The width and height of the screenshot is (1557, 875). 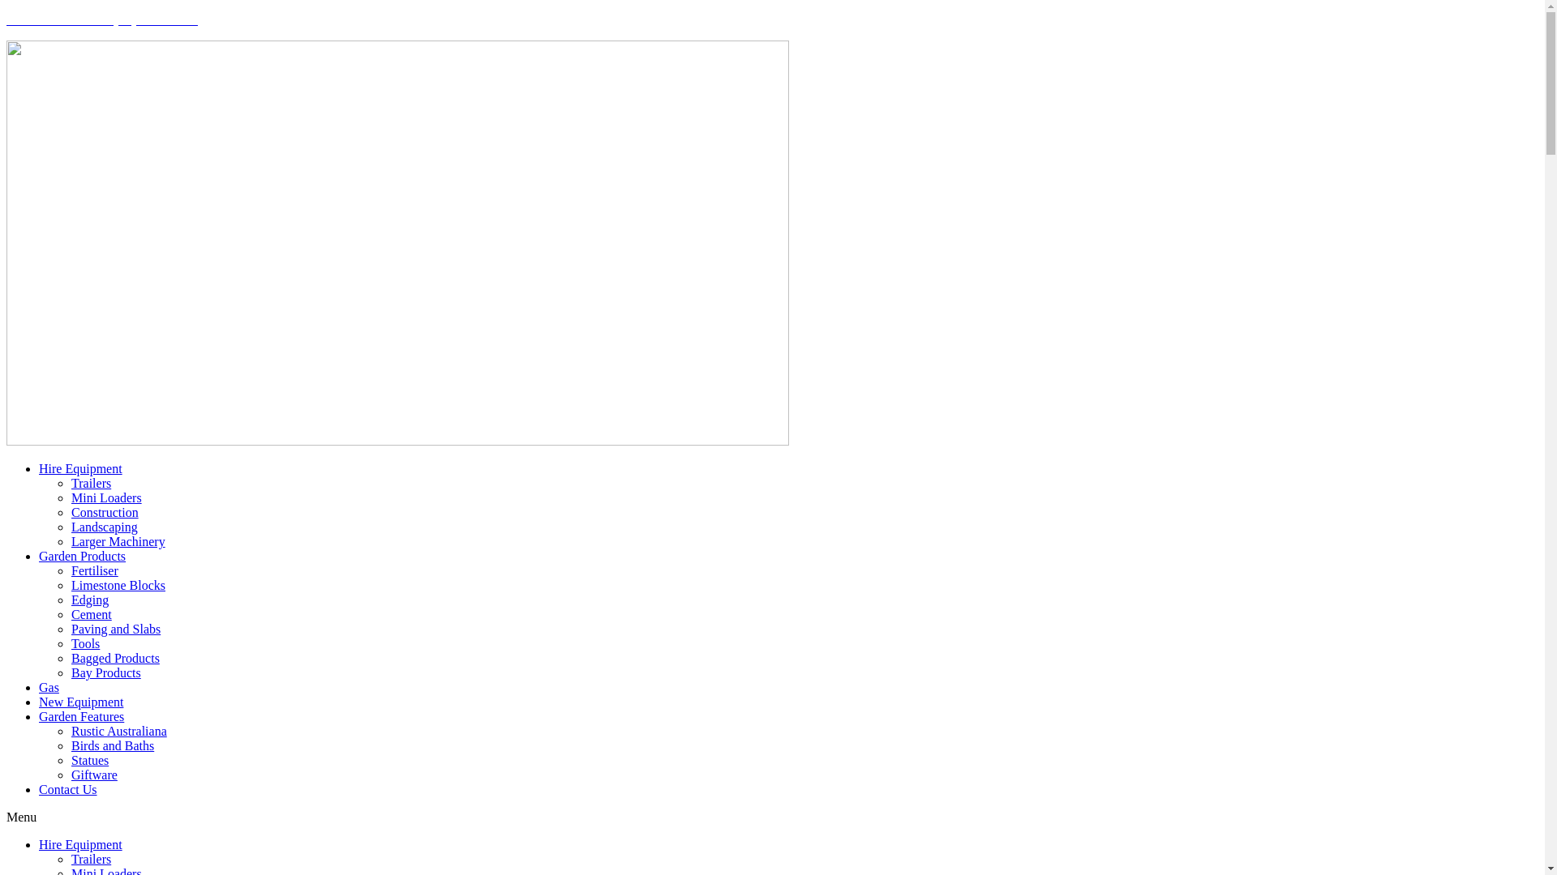 What do you see at coordinates (118, 585) in the screenshot?
I see `Limestone Blocks` at bounding box center [118, 585].